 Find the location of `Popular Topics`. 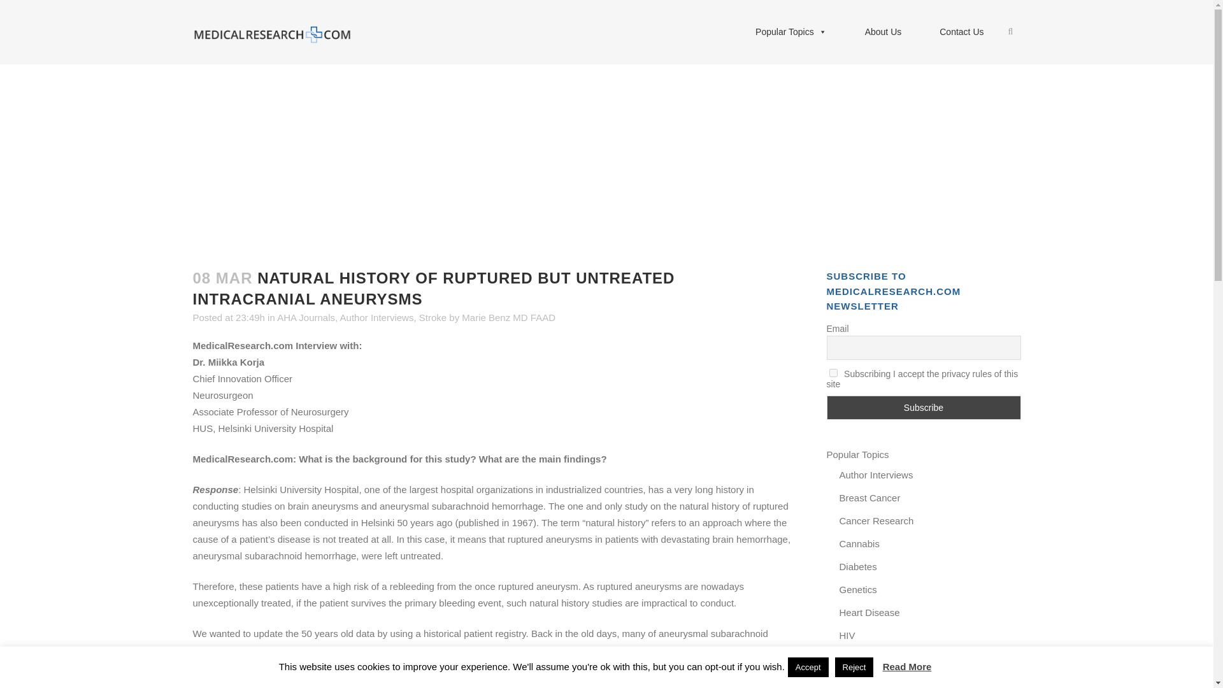

Popular Topics is located at coordinates (791, 32).